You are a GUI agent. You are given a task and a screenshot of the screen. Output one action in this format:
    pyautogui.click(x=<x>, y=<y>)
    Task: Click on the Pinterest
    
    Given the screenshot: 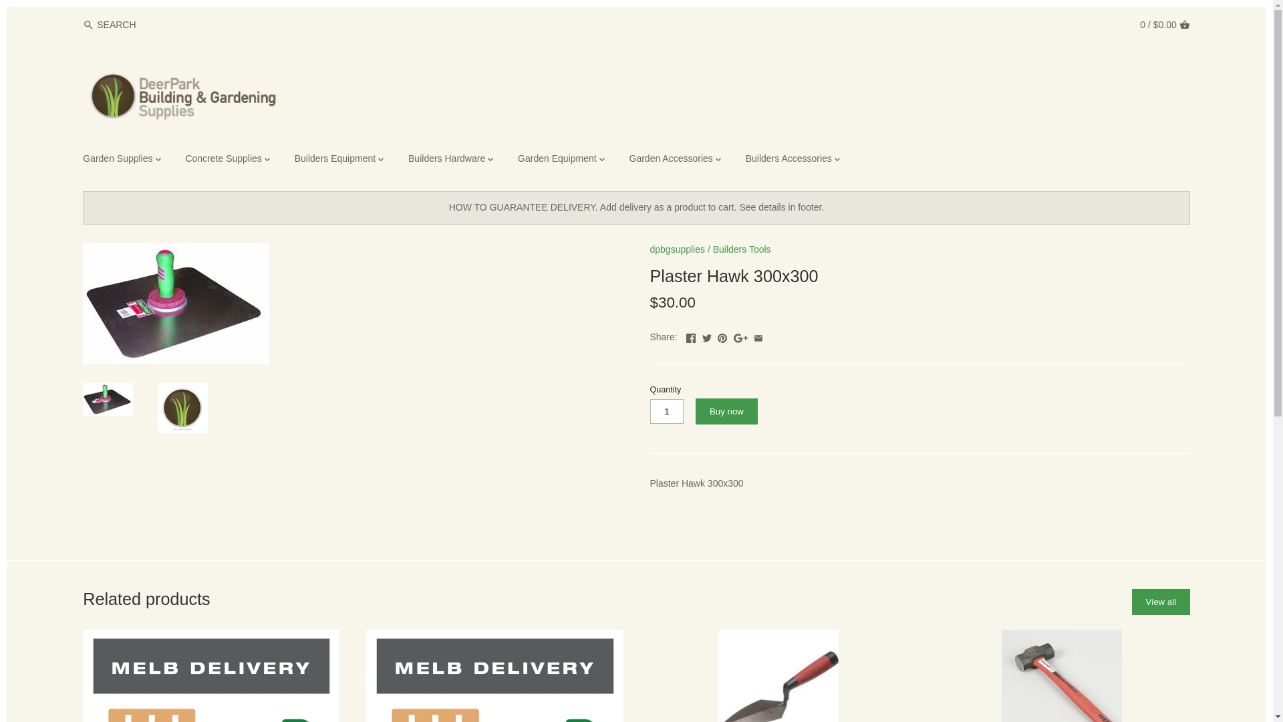 What is the action you would take?
    pyautogui.click(x=722, y=336)
    